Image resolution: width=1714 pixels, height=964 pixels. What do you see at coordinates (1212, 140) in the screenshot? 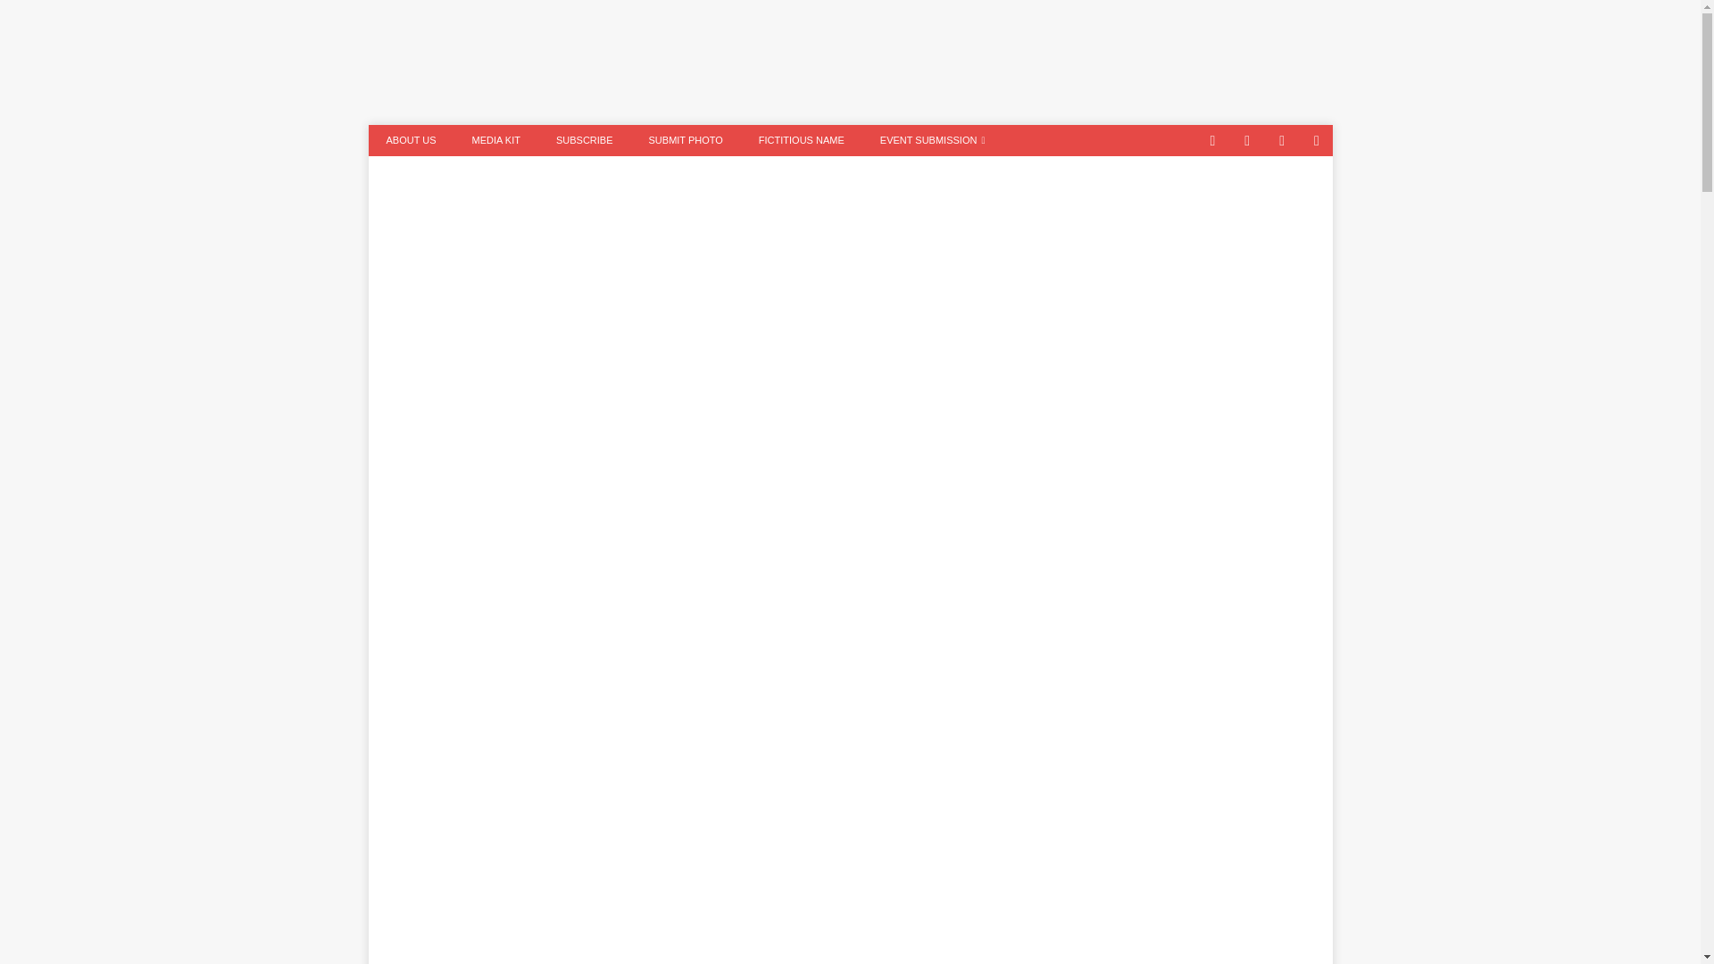
I see `contact` at bounding box center [1212, 140].